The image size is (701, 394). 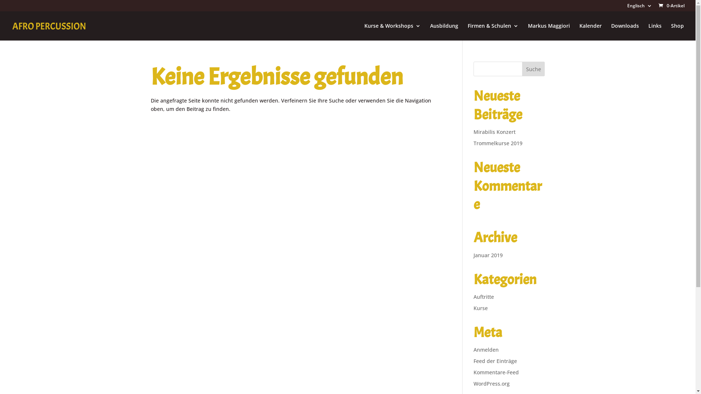 I want to click on Markus Maggiori, so click(x=549, y=32).